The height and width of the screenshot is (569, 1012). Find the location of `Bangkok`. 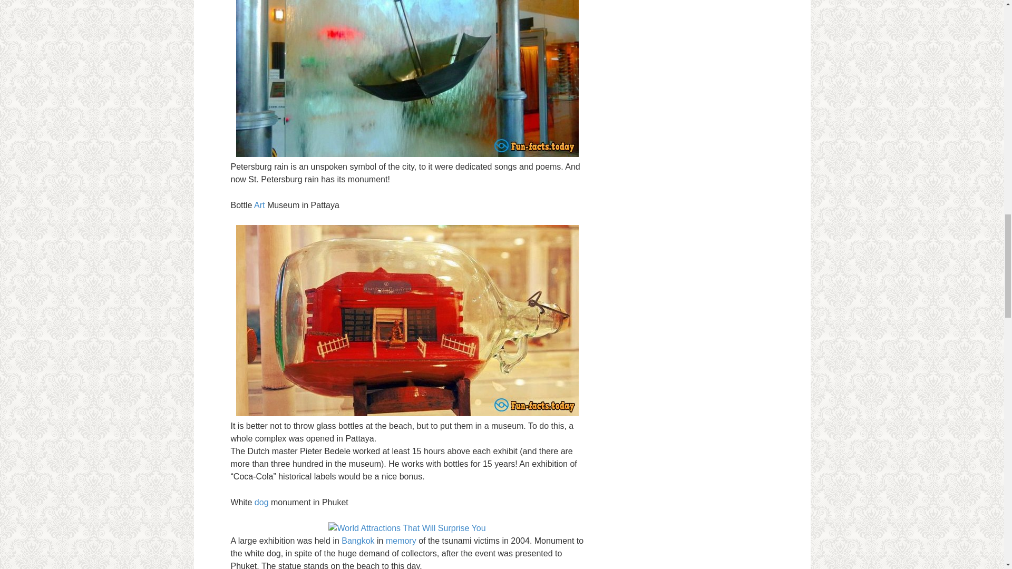

Bangkok is located at coordinates (358, 541).